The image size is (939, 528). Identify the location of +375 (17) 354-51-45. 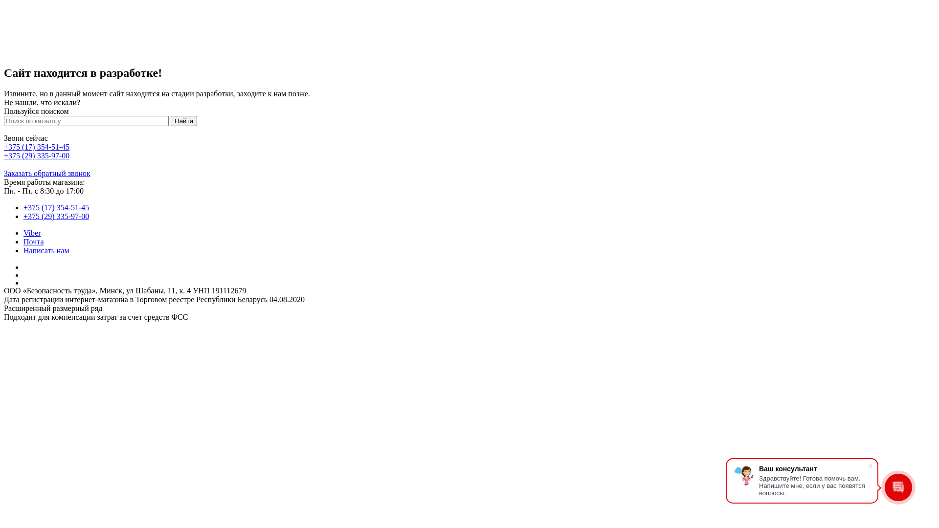
(56, 207).